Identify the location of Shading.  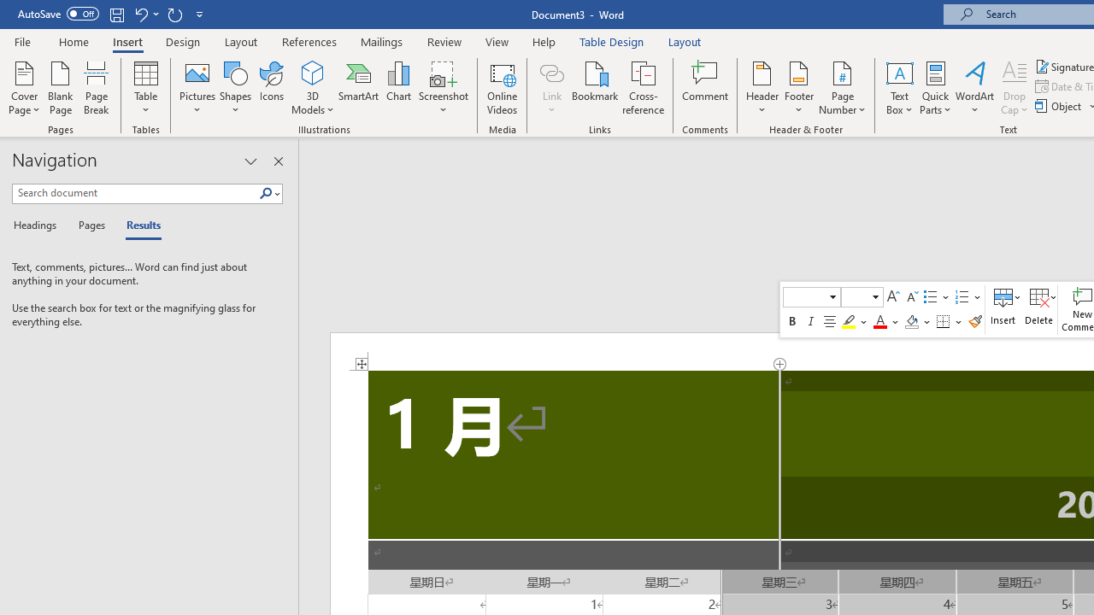
(918, 321).